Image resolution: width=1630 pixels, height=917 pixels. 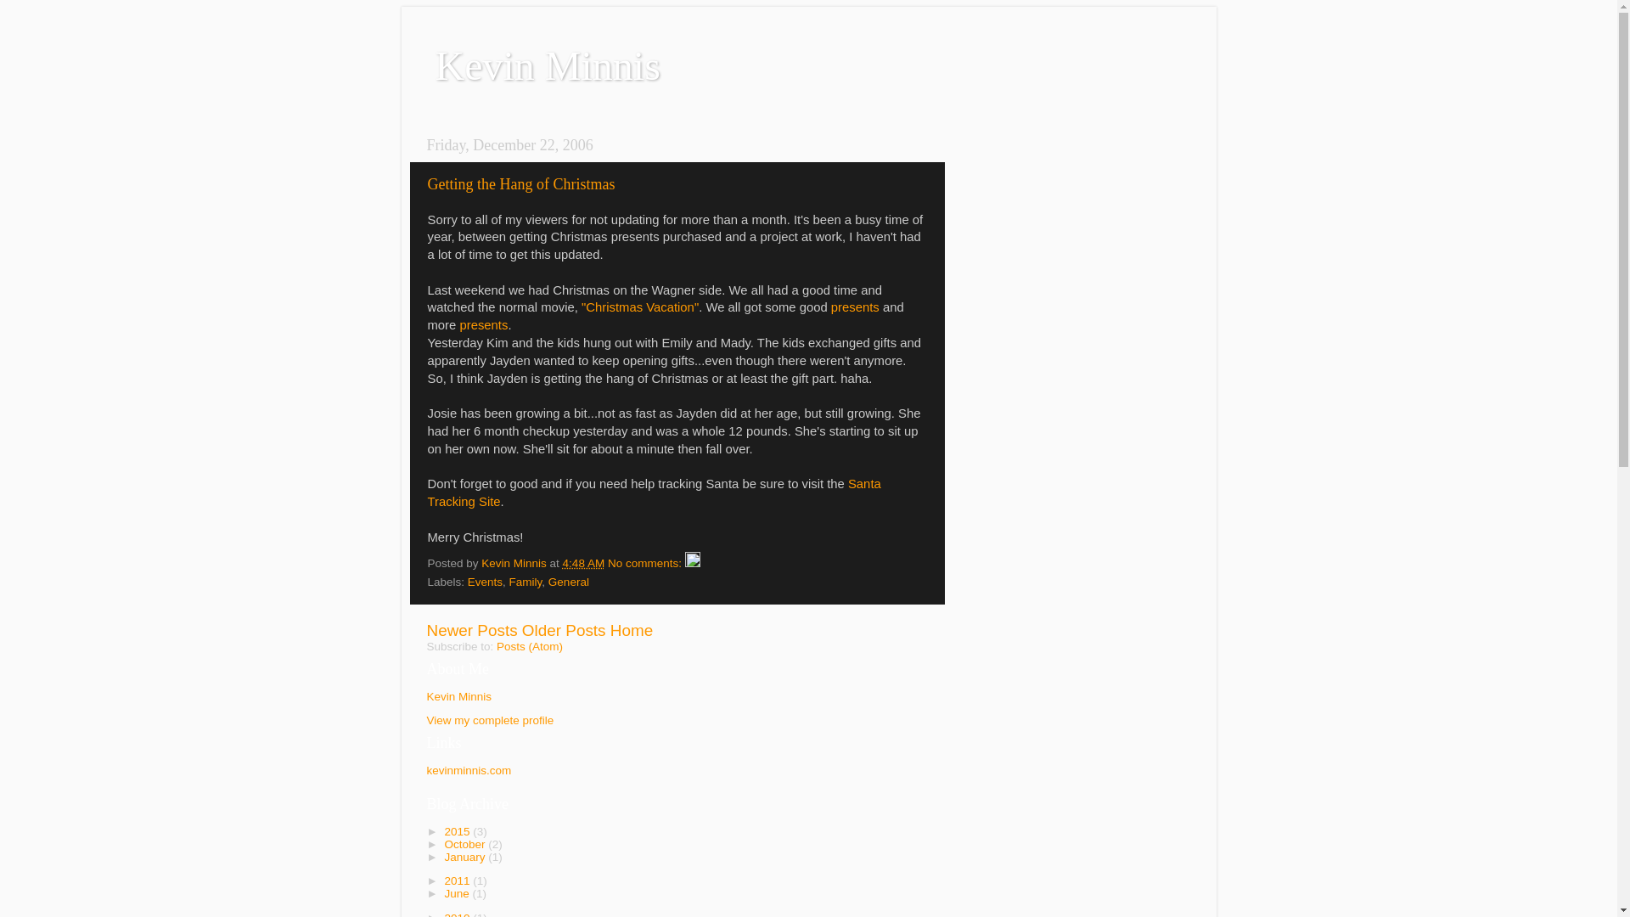 I want to click on Events, so click(x=485, y=582).